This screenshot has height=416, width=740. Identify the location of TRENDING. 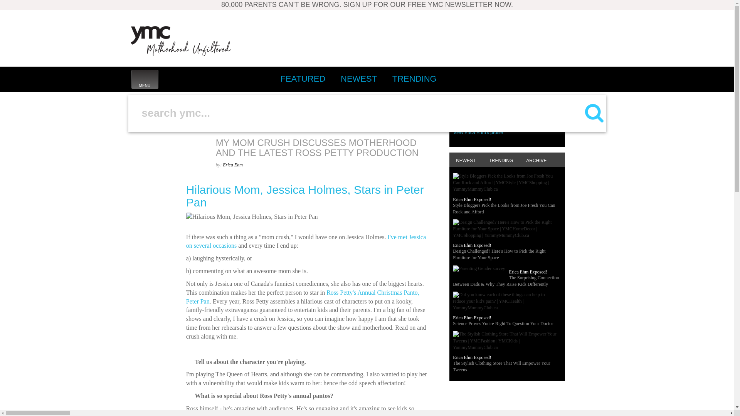
(560, 79).